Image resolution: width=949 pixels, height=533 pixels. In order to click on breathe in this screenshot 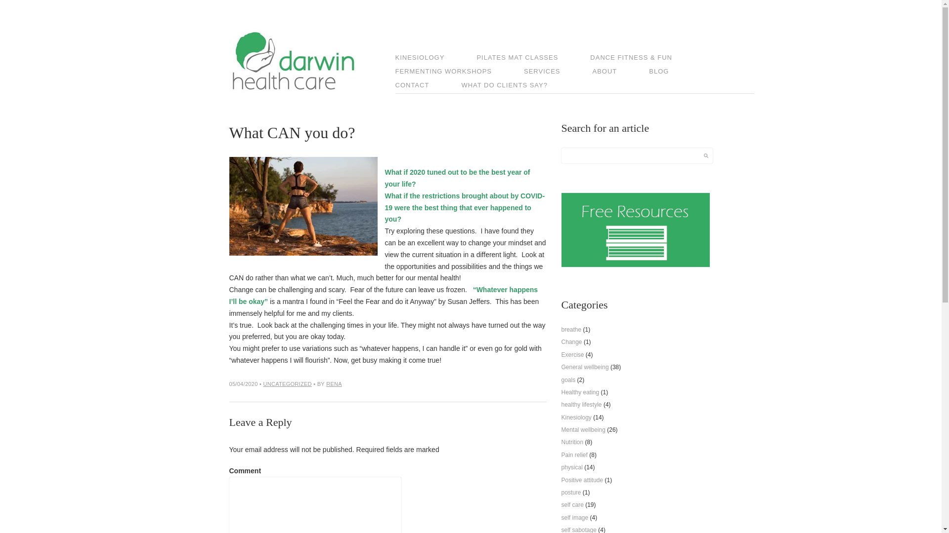, I will do `click(571, 330)`.